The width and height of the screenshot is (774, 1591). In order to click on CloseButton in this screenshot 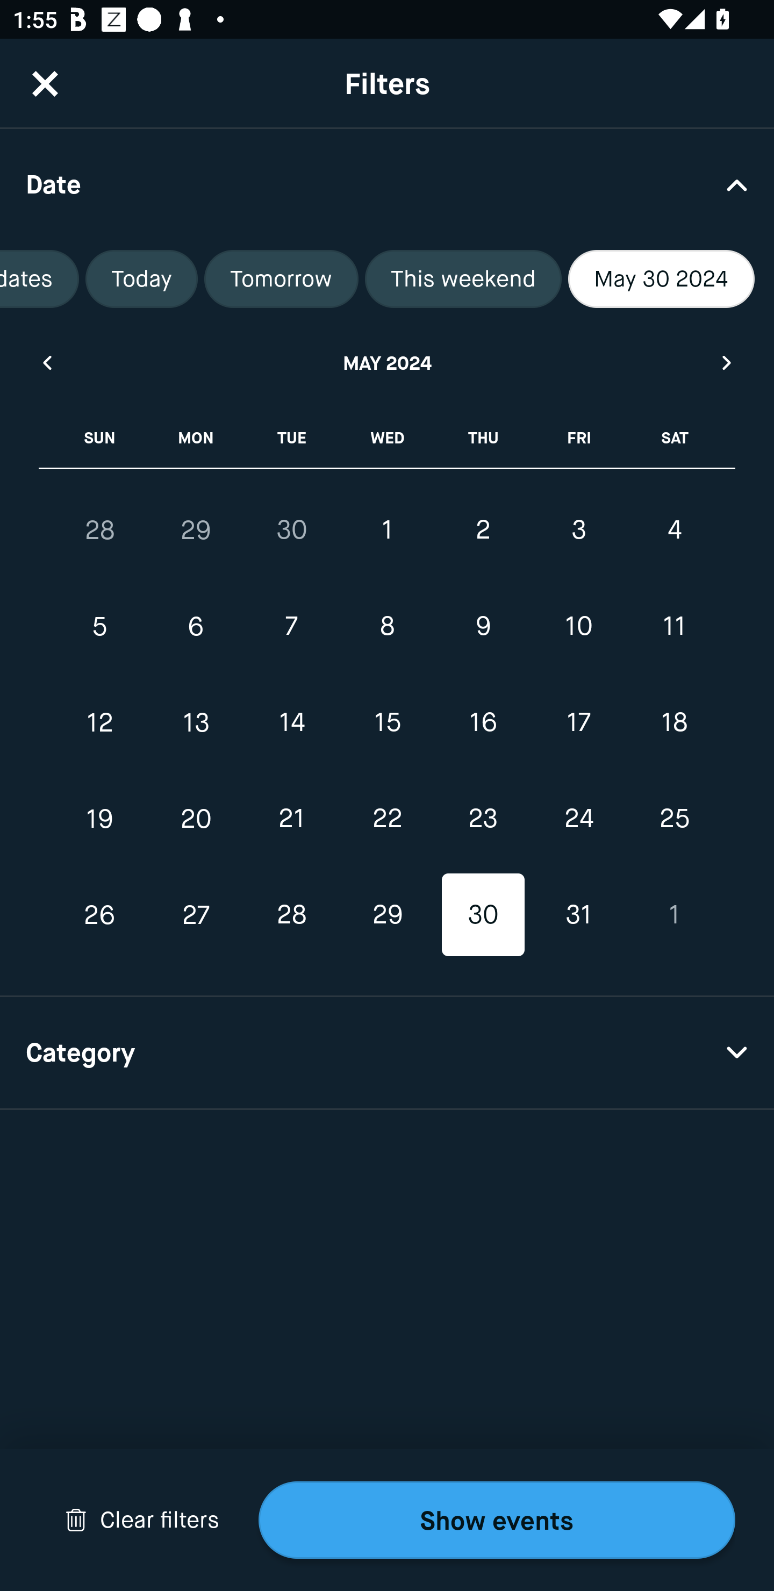, I will do `click(45, 83)`.